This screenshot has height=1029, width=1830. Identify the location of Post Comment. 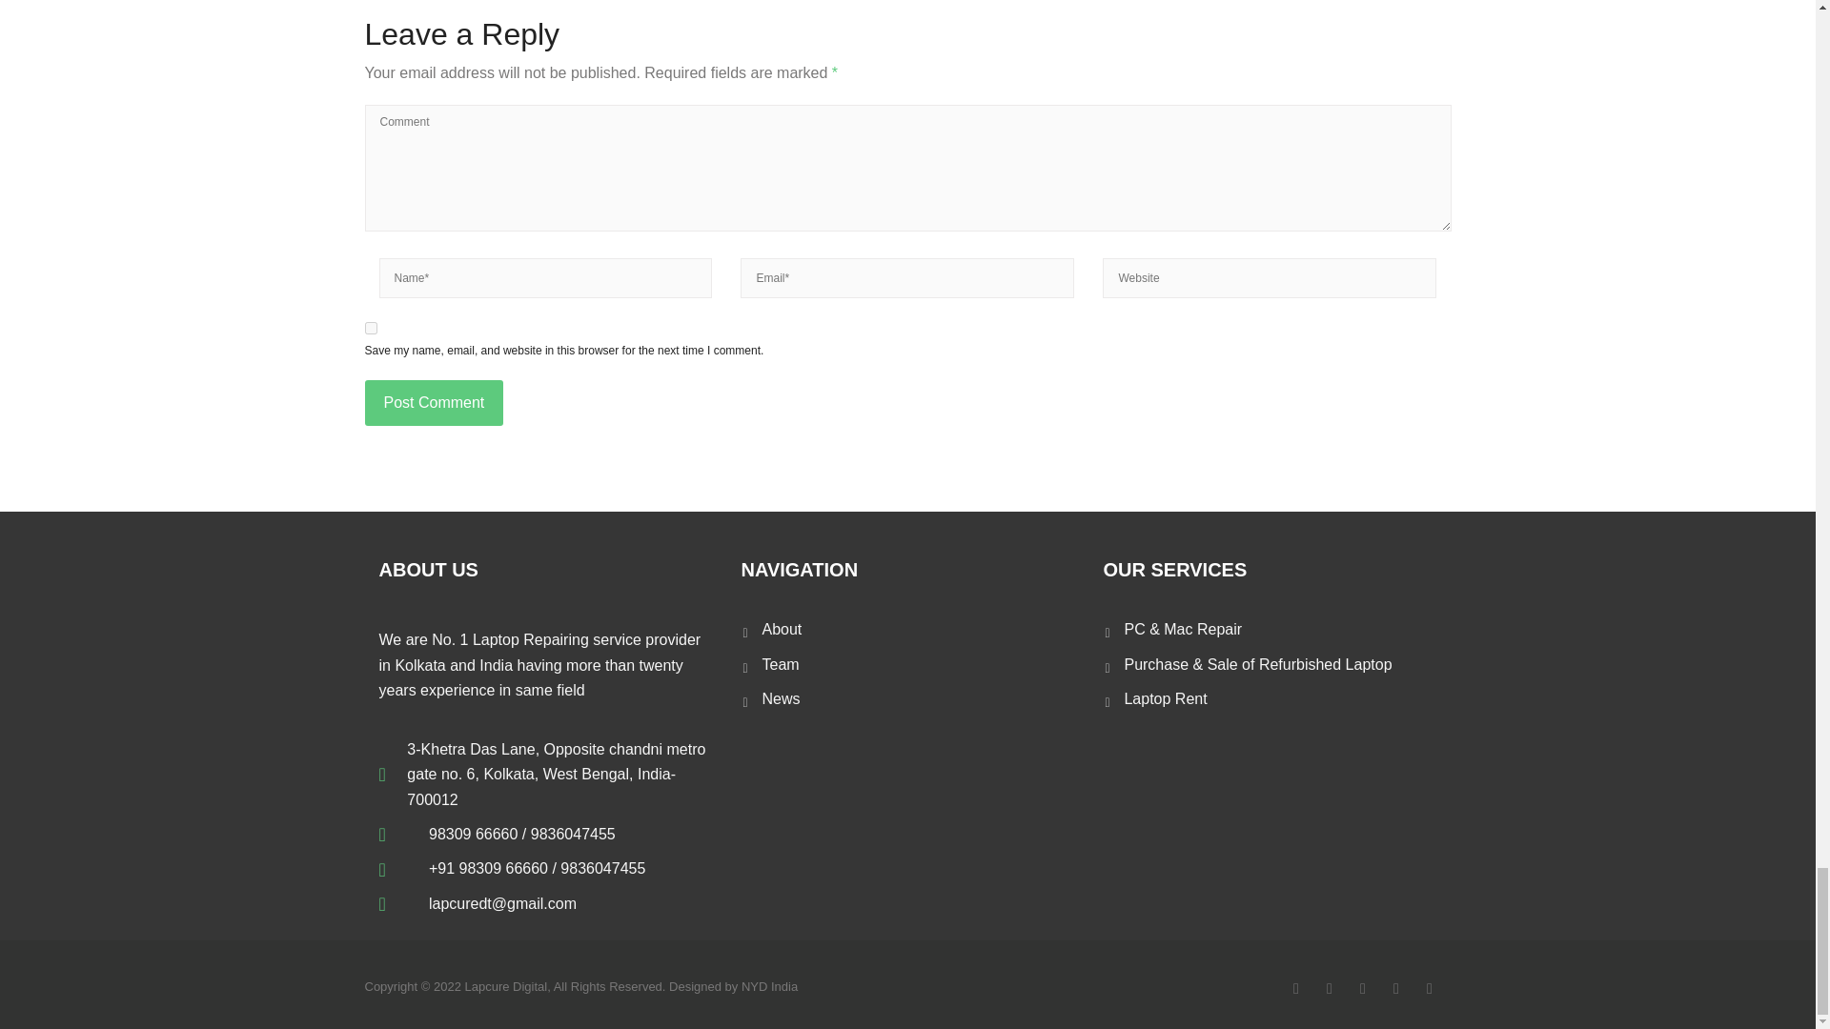
(434, 402).